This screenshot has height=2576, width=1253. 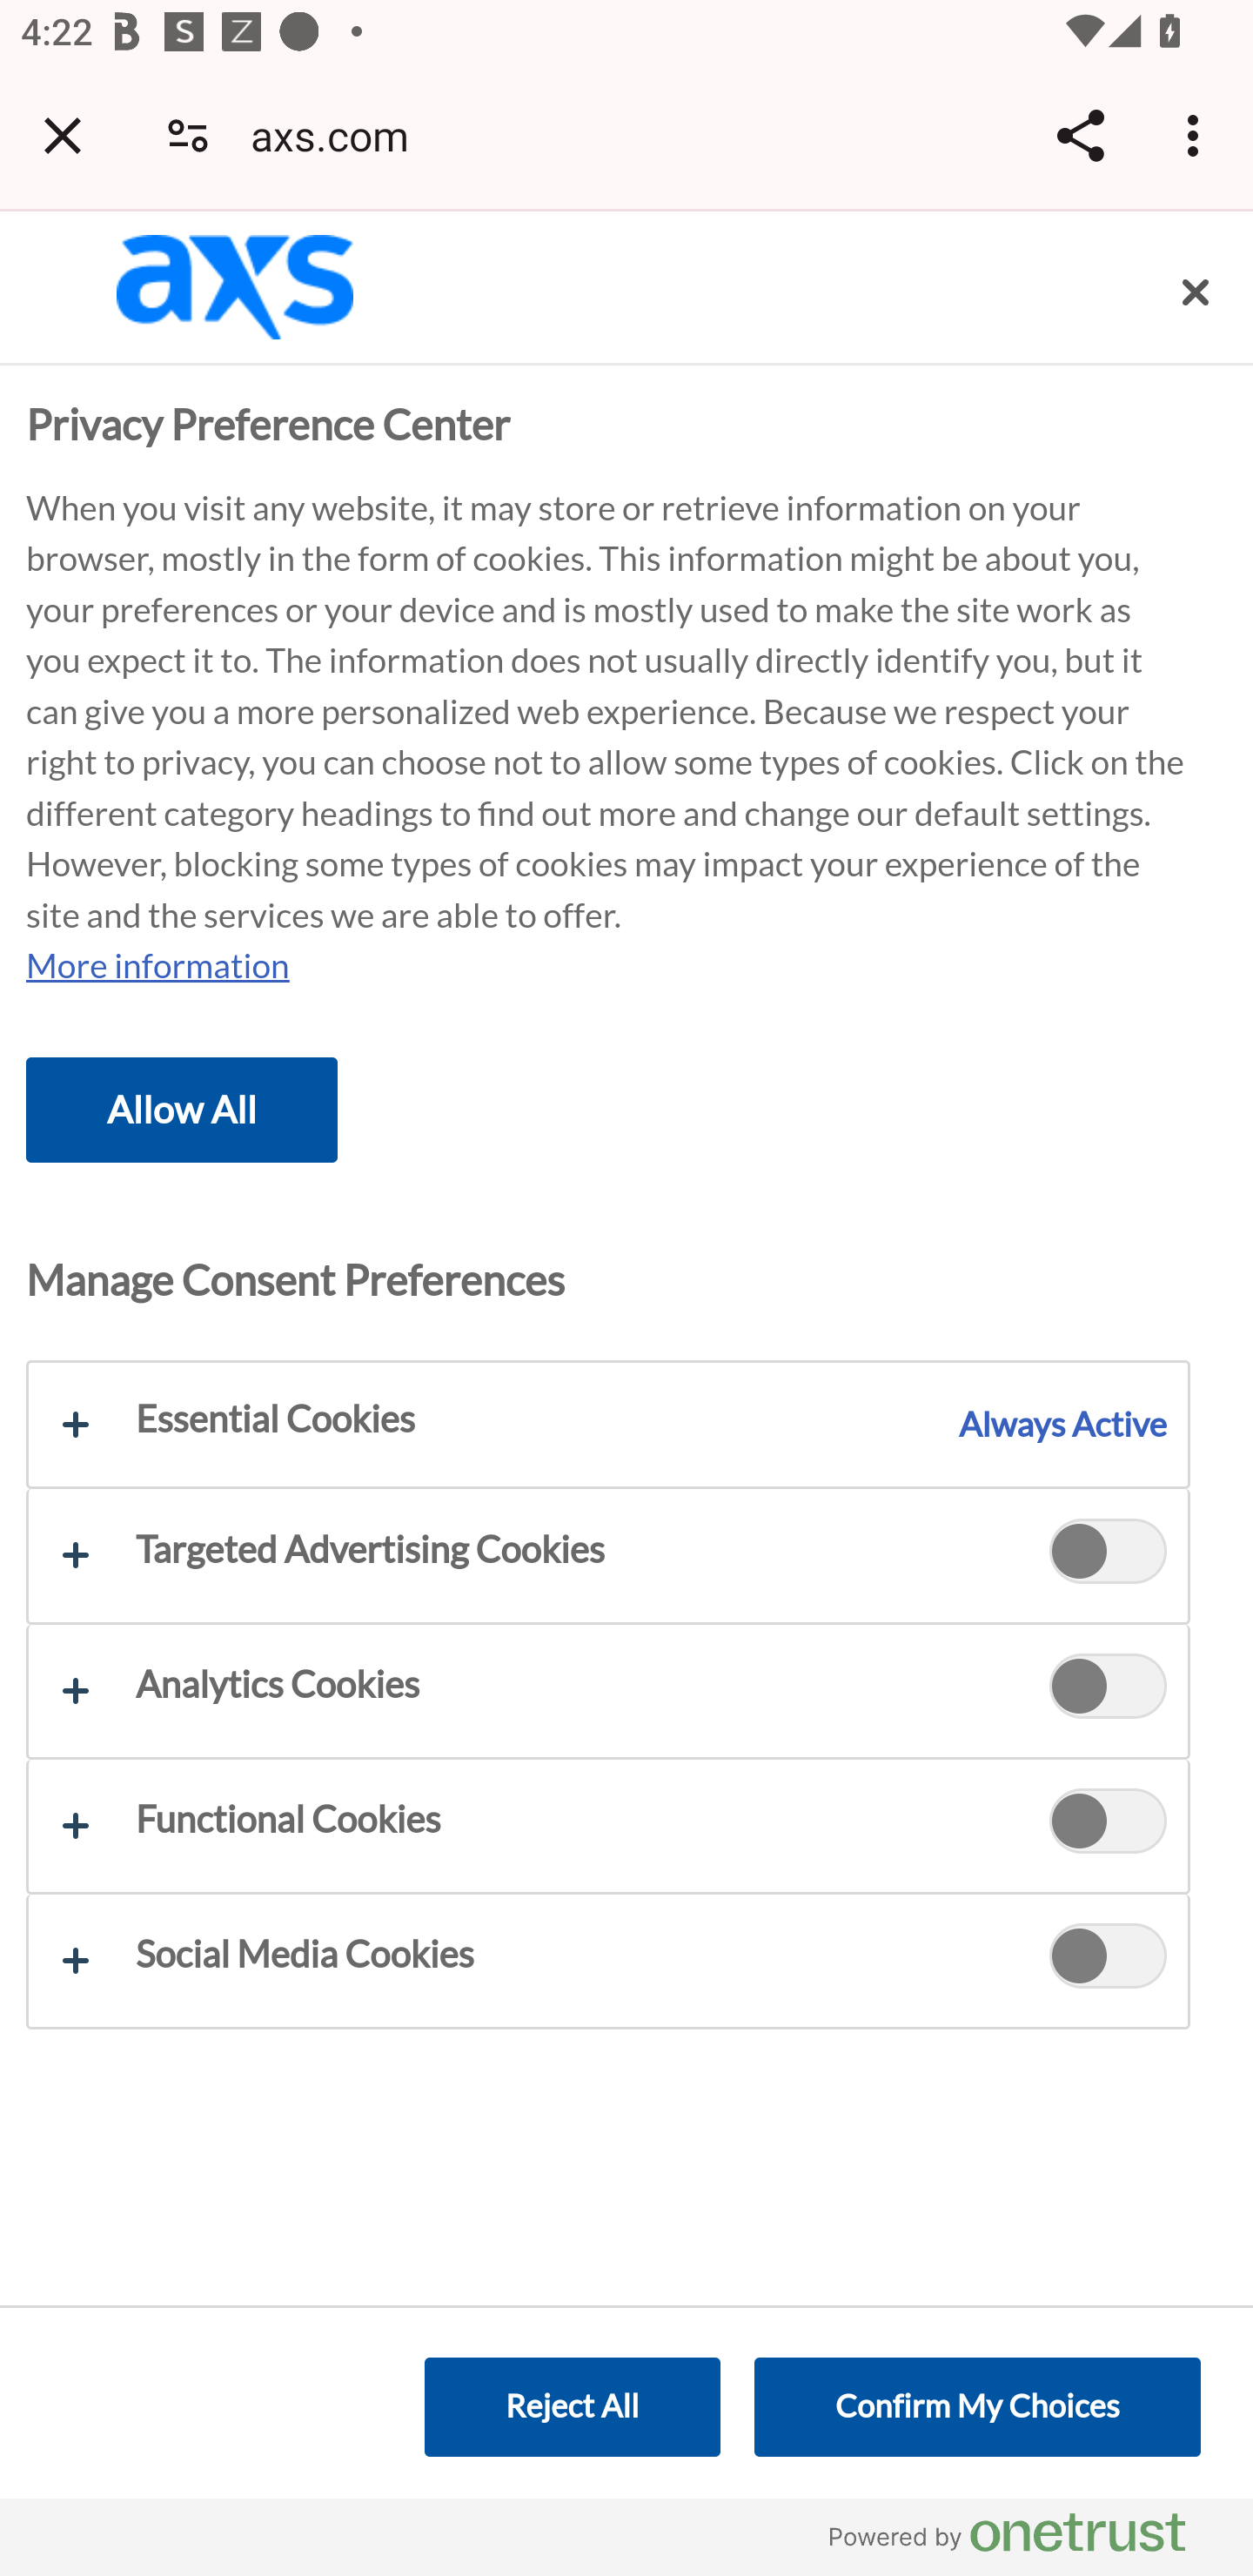 What do you see at coordinates (608, 1555) in the screenshot?
I see `Targeted Advertising Cookies` at bounding box center [608, 1555].